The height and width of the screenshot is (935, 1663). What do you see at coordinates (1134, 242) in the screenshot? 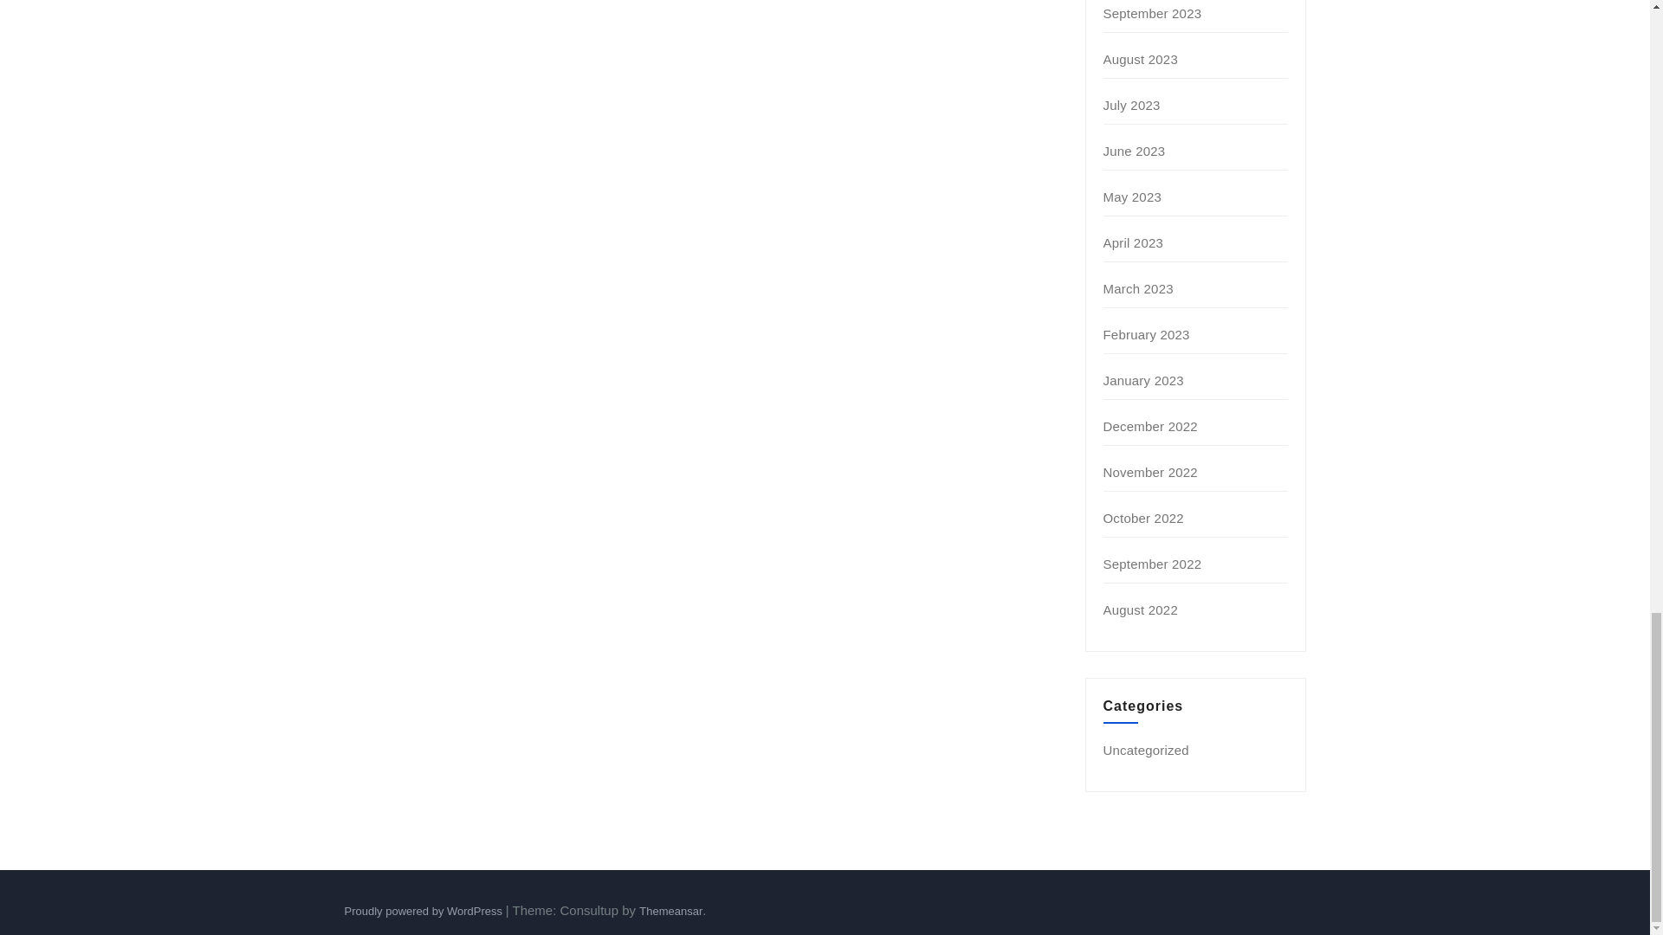
I see `April 2023` at bounding box center [1134, 242].